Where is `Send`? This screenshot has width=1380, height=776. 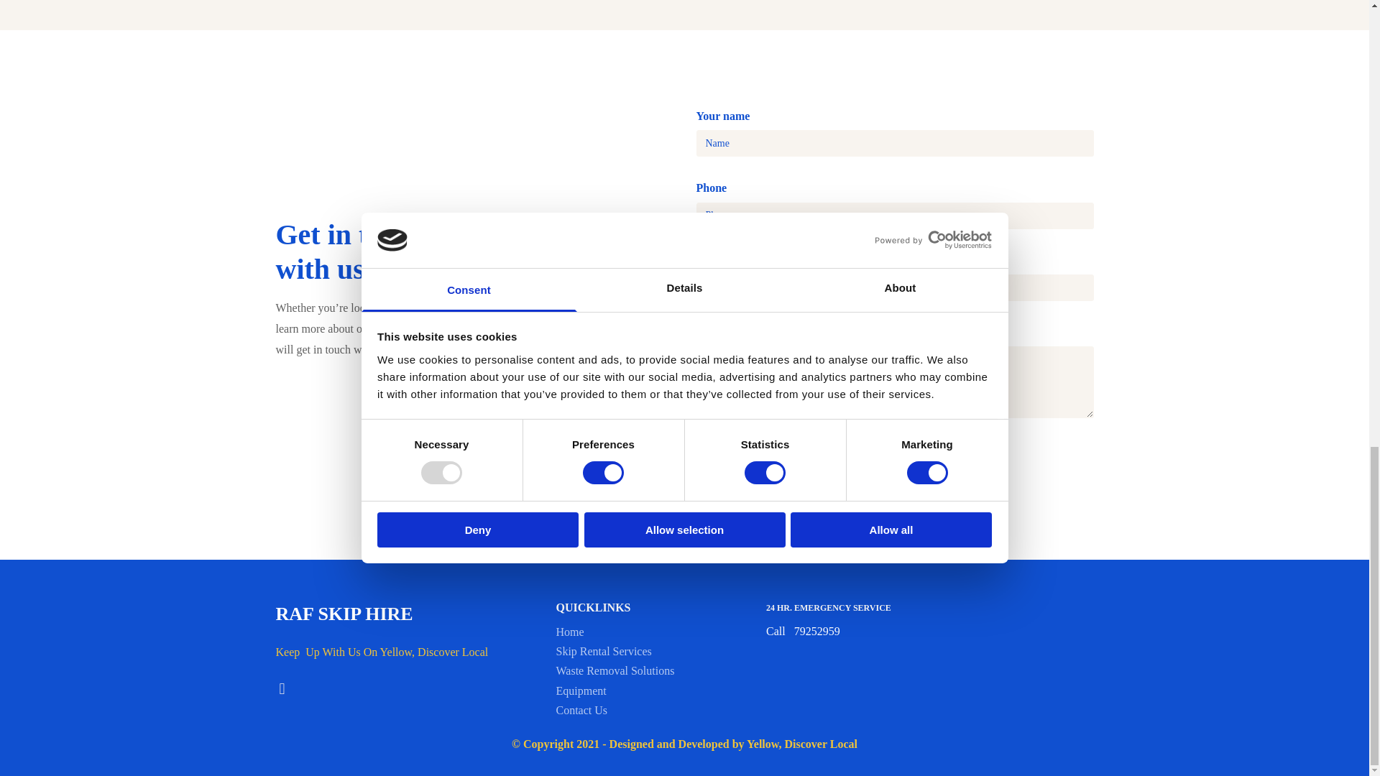 Send is located at coordinates (731, 468).